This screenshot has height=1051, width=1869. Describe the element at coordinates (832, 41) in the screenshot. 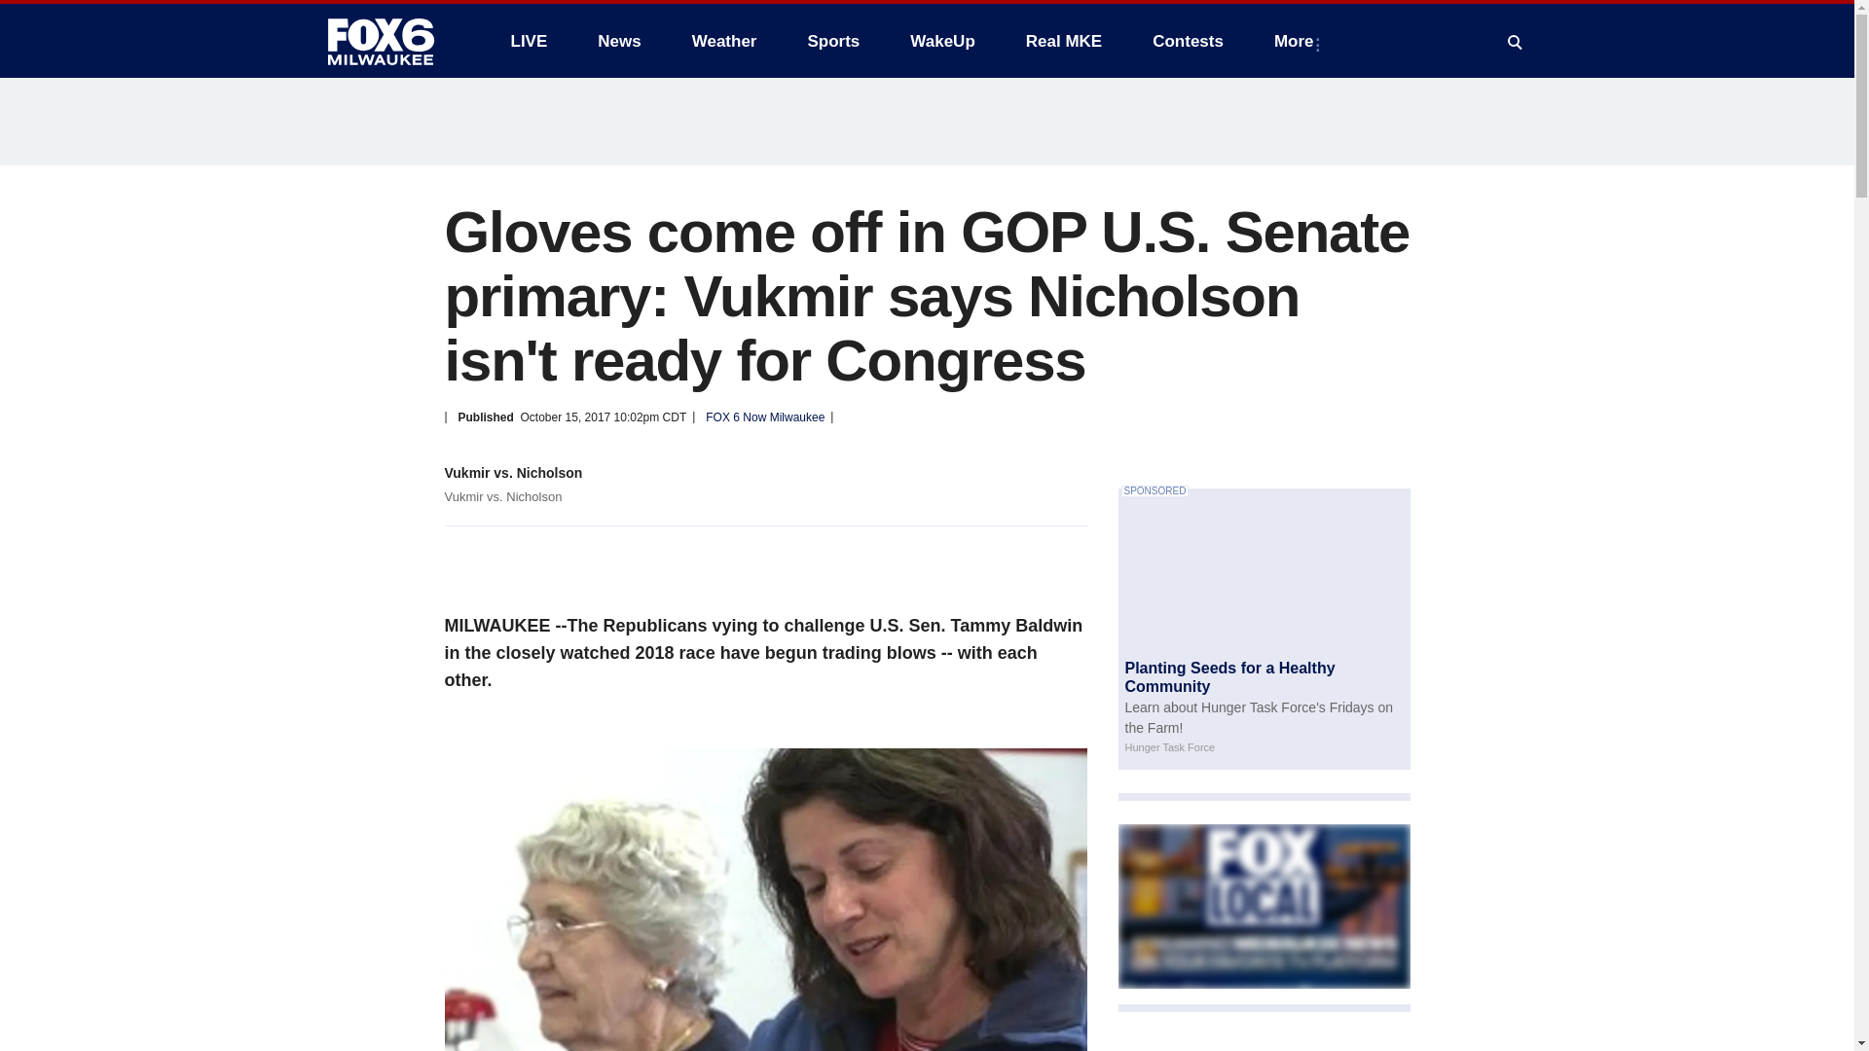

I see `Sports` at that location.